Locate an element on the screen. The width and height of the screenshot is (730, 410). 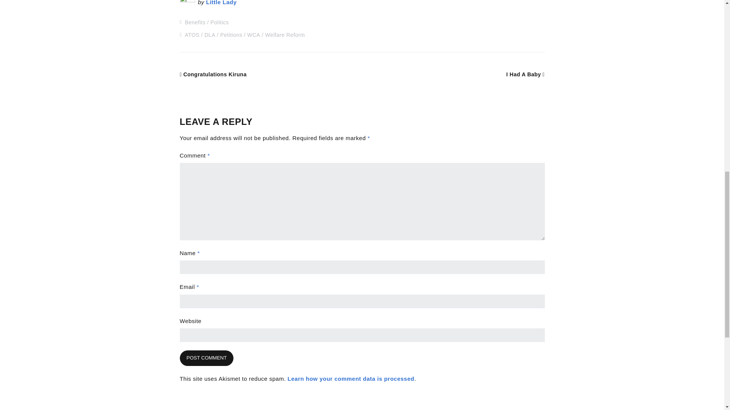
Petitions is located at coordinates (231, 35).